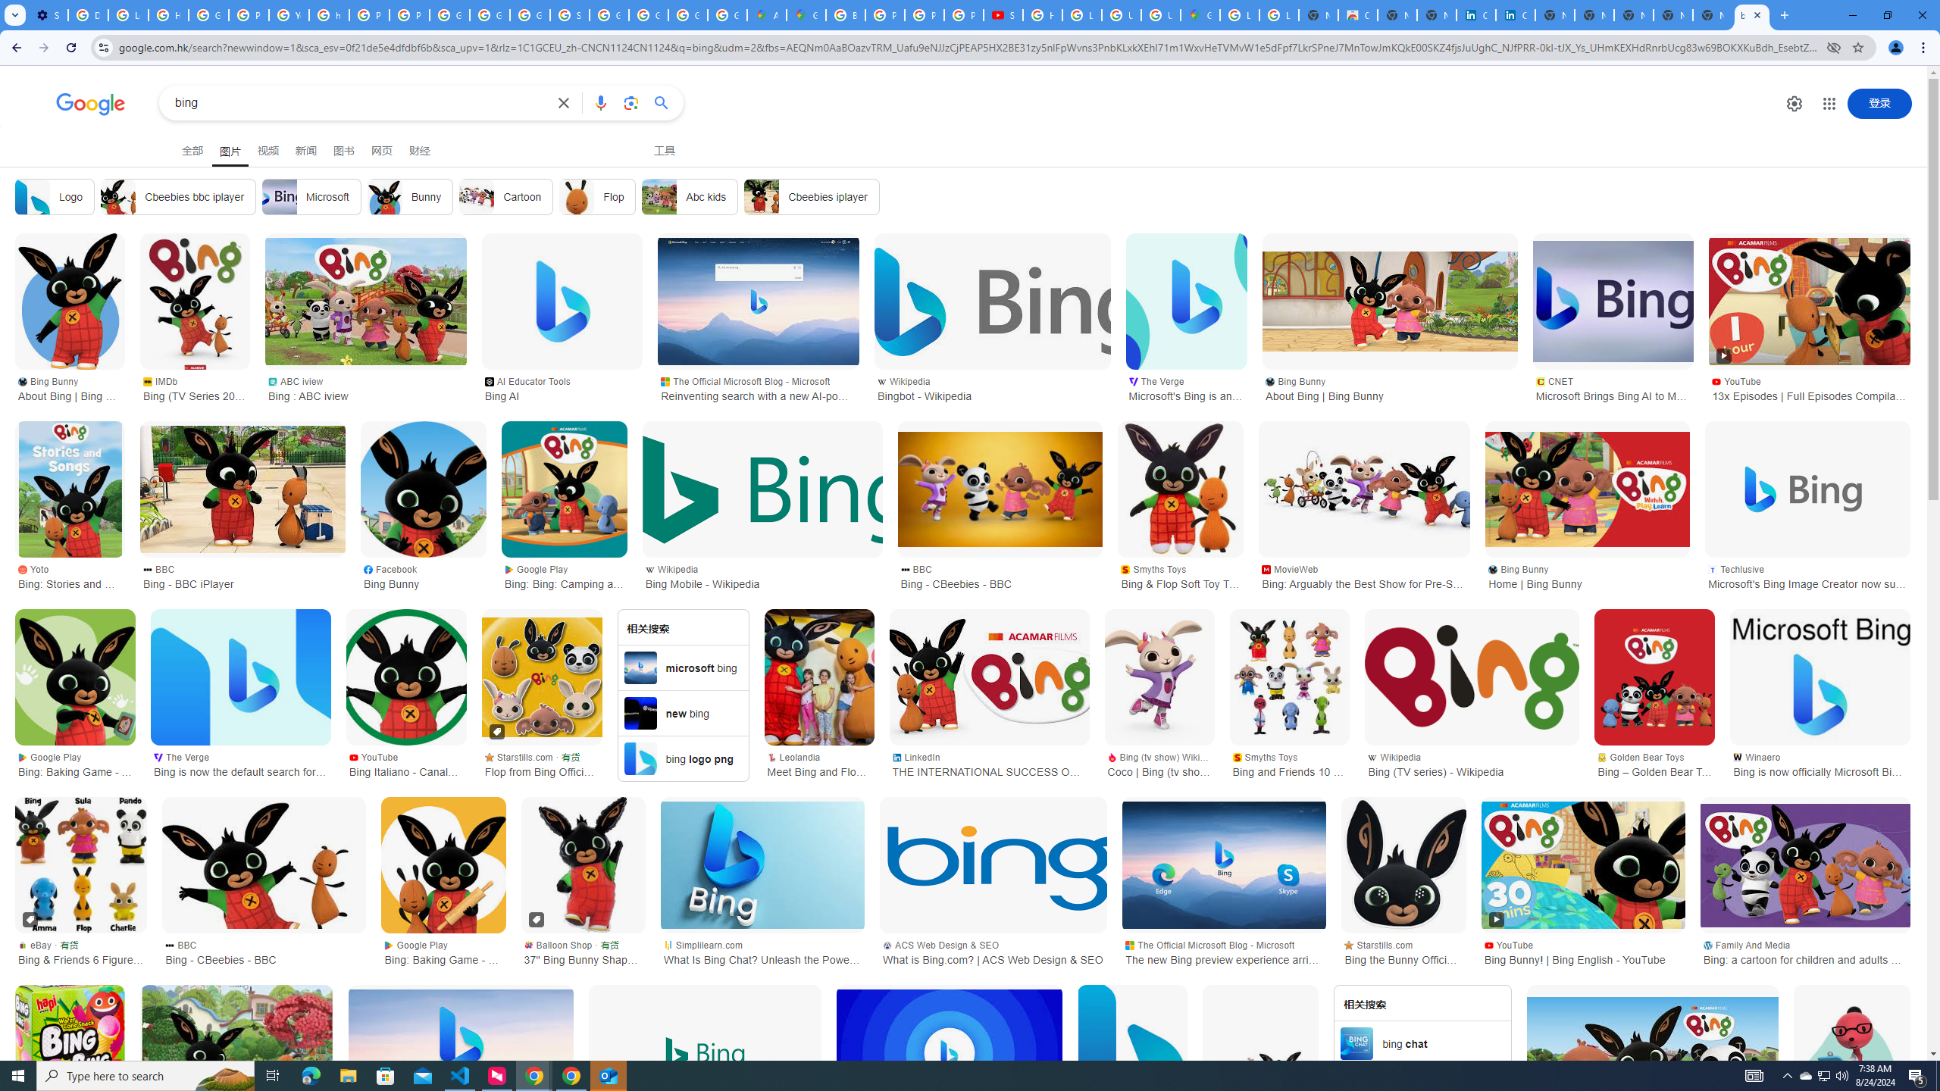  What do you see at coordinates (1390, 388) in the screenshot?
I see `Bing Bunny About Bing | Bing Bunny` at bounding box center [1390, 388].